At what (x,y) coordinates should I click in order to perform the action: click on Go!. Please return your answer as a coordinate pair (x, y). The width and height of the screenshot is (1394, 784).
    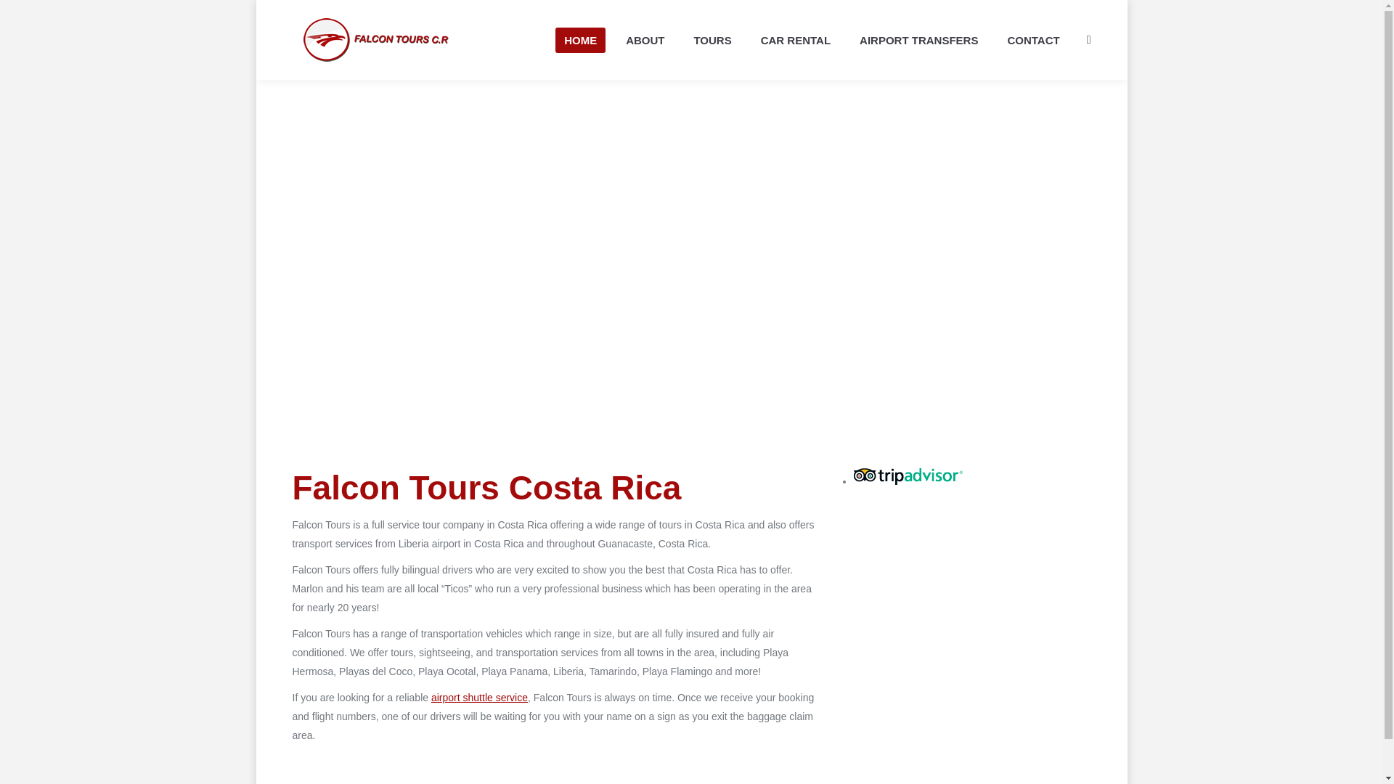
    Looking at the image, I should click on (22, 15).